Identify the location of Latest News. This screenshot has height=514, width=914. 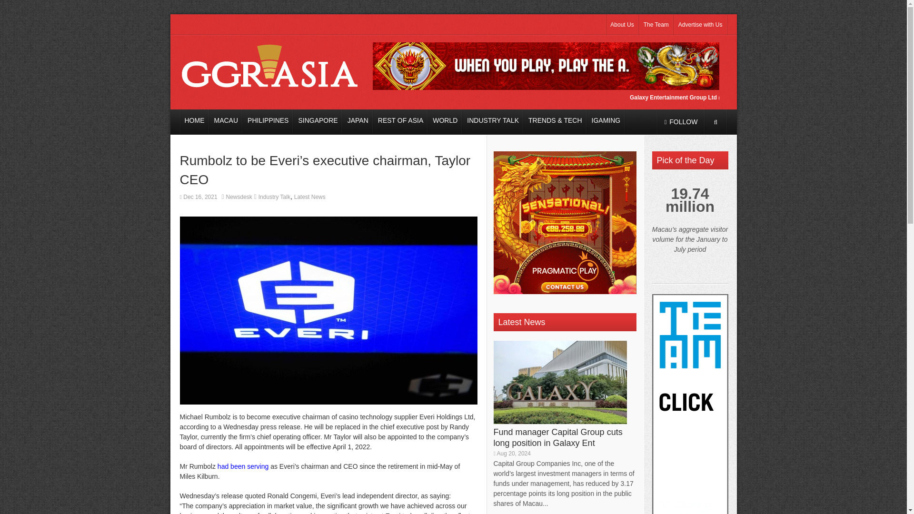
(309, 197).